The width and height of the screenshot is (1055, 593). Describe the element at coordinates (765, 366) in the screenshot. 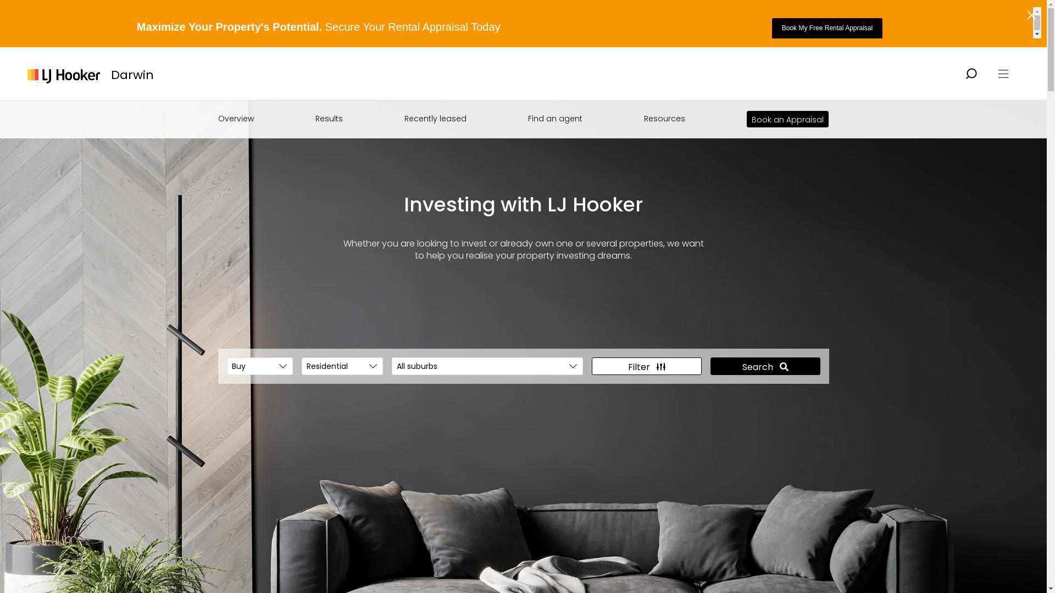

I see `Search` at that location.